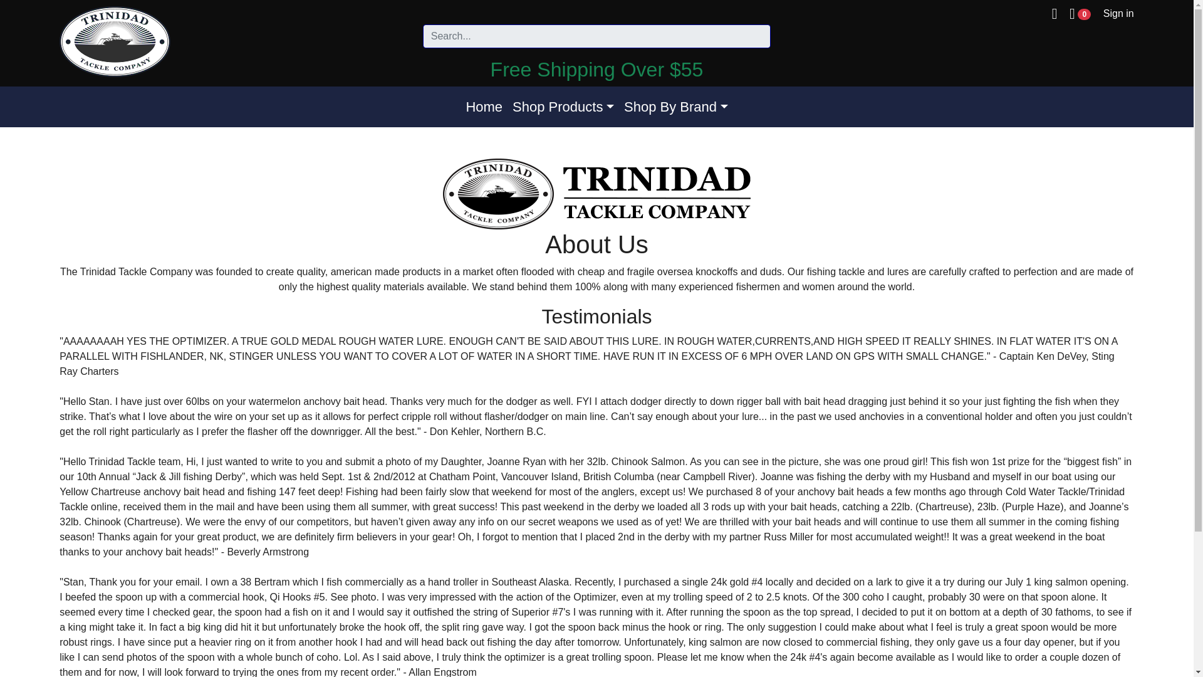 The height and width of the screenshot is (677, 1203). What do you see at coordinates (115, 41) in the screenshot?
I see `Go back to Stephen's Truck Center home page` at bounding box center [115, 41].